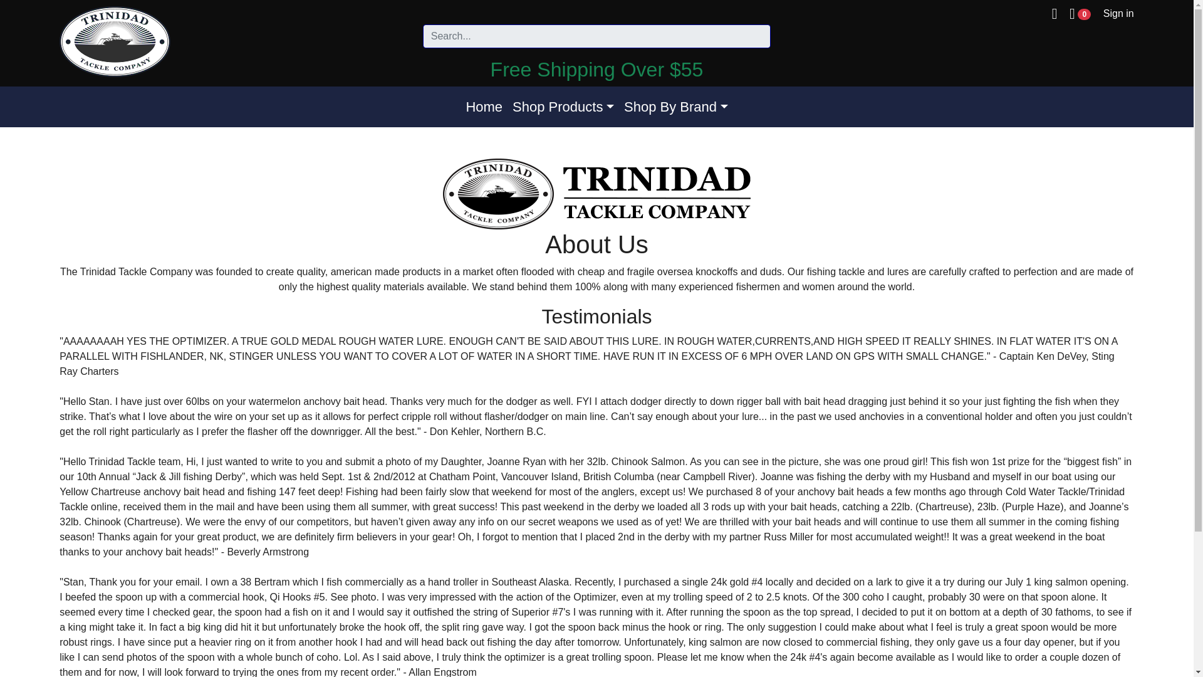 The height and width of the screenshot is (677, 1203). What do you see at coordinates (115, 41) in the screenshot?
I see `Go back to Stephen's Truck Center home page` at bounding box center [115, 41].